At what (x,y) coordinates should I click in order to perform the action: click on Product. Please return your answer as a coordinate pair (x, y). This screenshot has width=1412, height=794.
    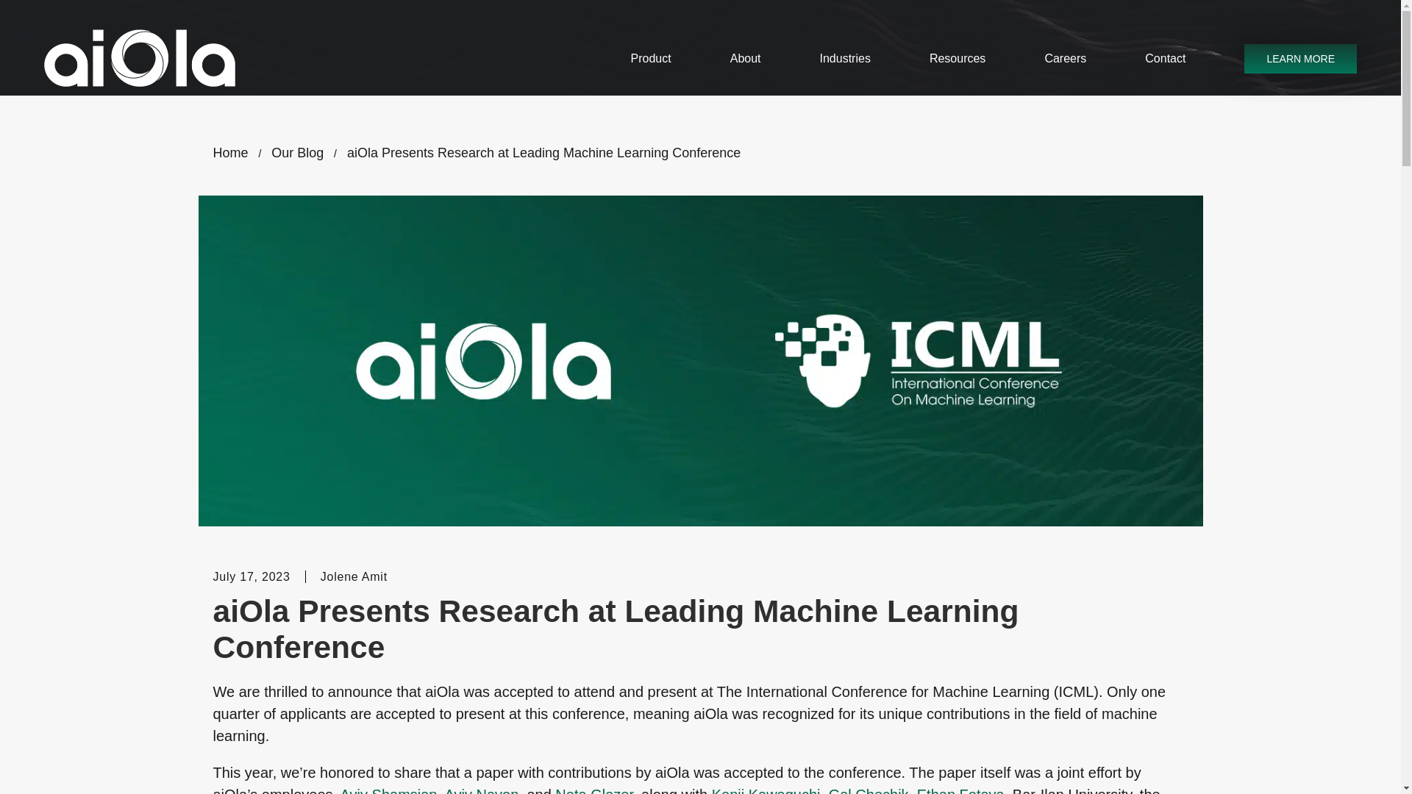
    Looking at the image, I should click on (652, 59).